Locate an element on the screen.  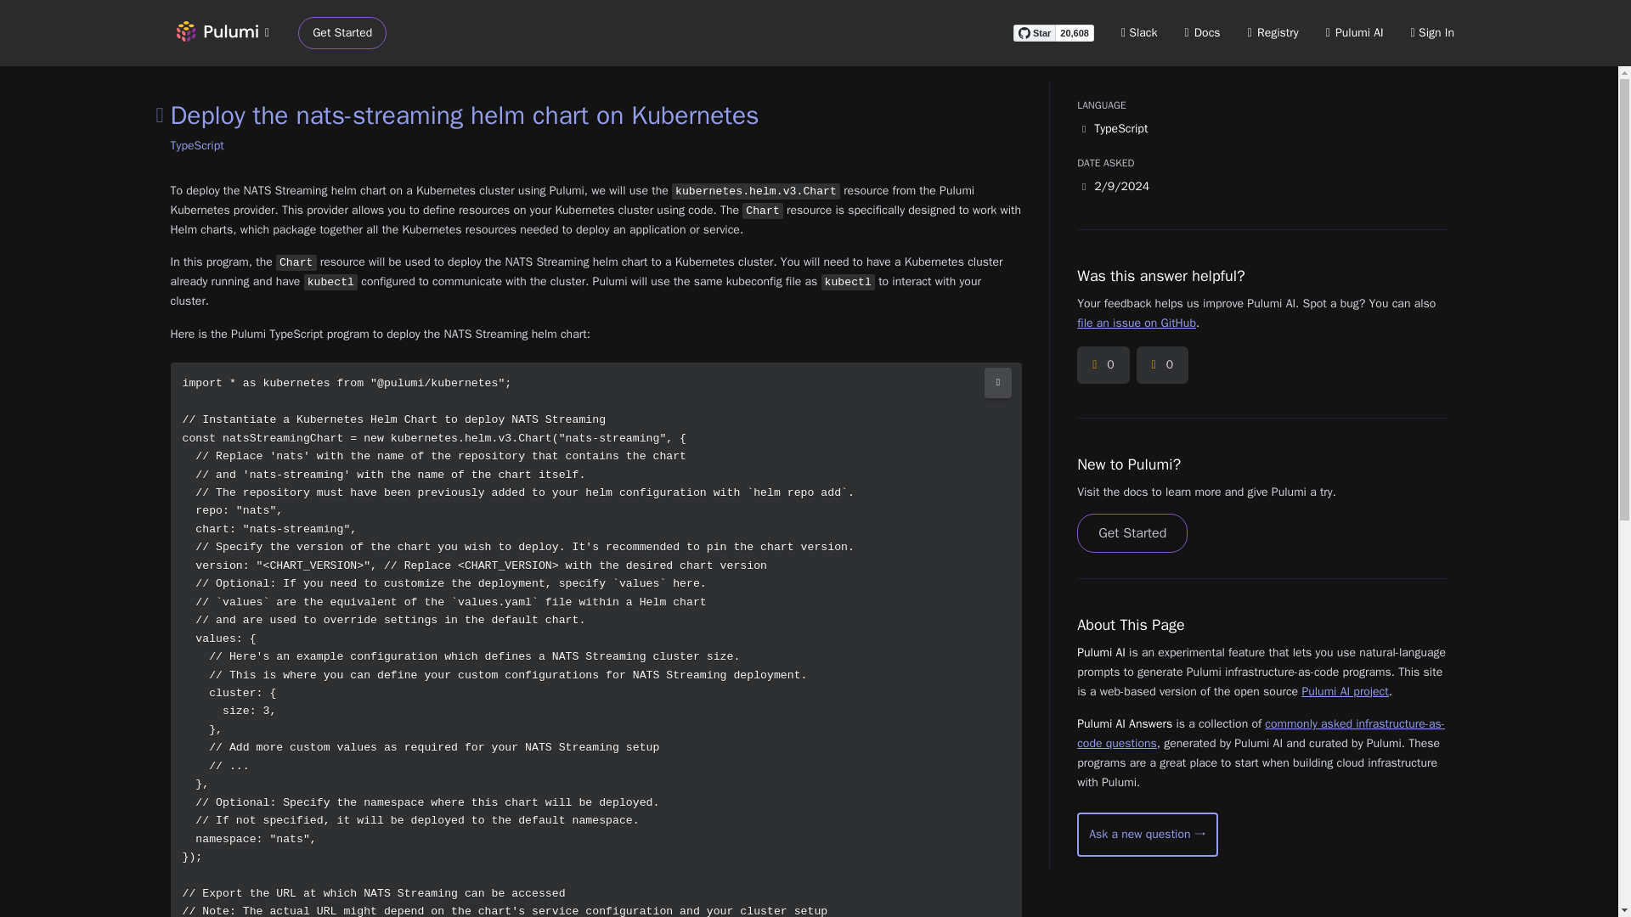
Get Started is located at coordinates (342, 33).